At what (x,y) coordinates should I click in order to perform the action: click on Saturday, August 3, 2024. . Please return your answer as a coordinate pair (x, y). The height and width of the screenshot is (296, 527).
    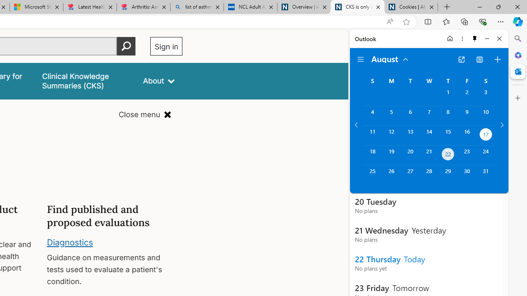
    Looking at the image, I should click on (486, 96).